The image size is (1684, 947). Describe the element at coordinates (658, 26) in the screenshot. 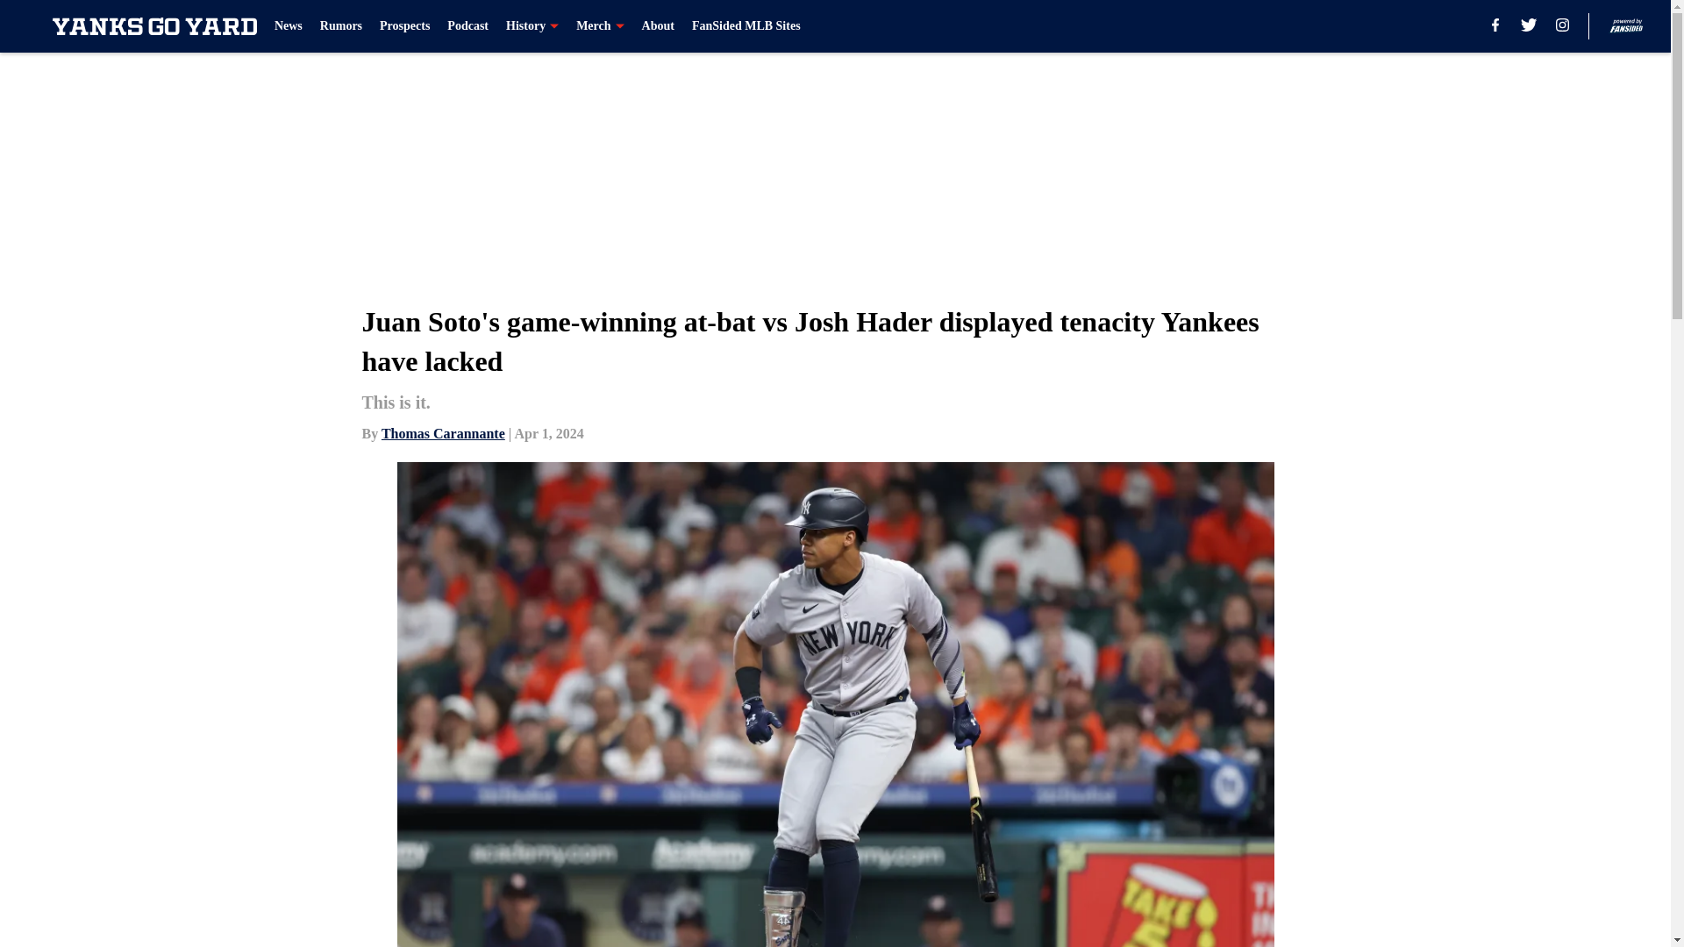

I see `About` at that location.